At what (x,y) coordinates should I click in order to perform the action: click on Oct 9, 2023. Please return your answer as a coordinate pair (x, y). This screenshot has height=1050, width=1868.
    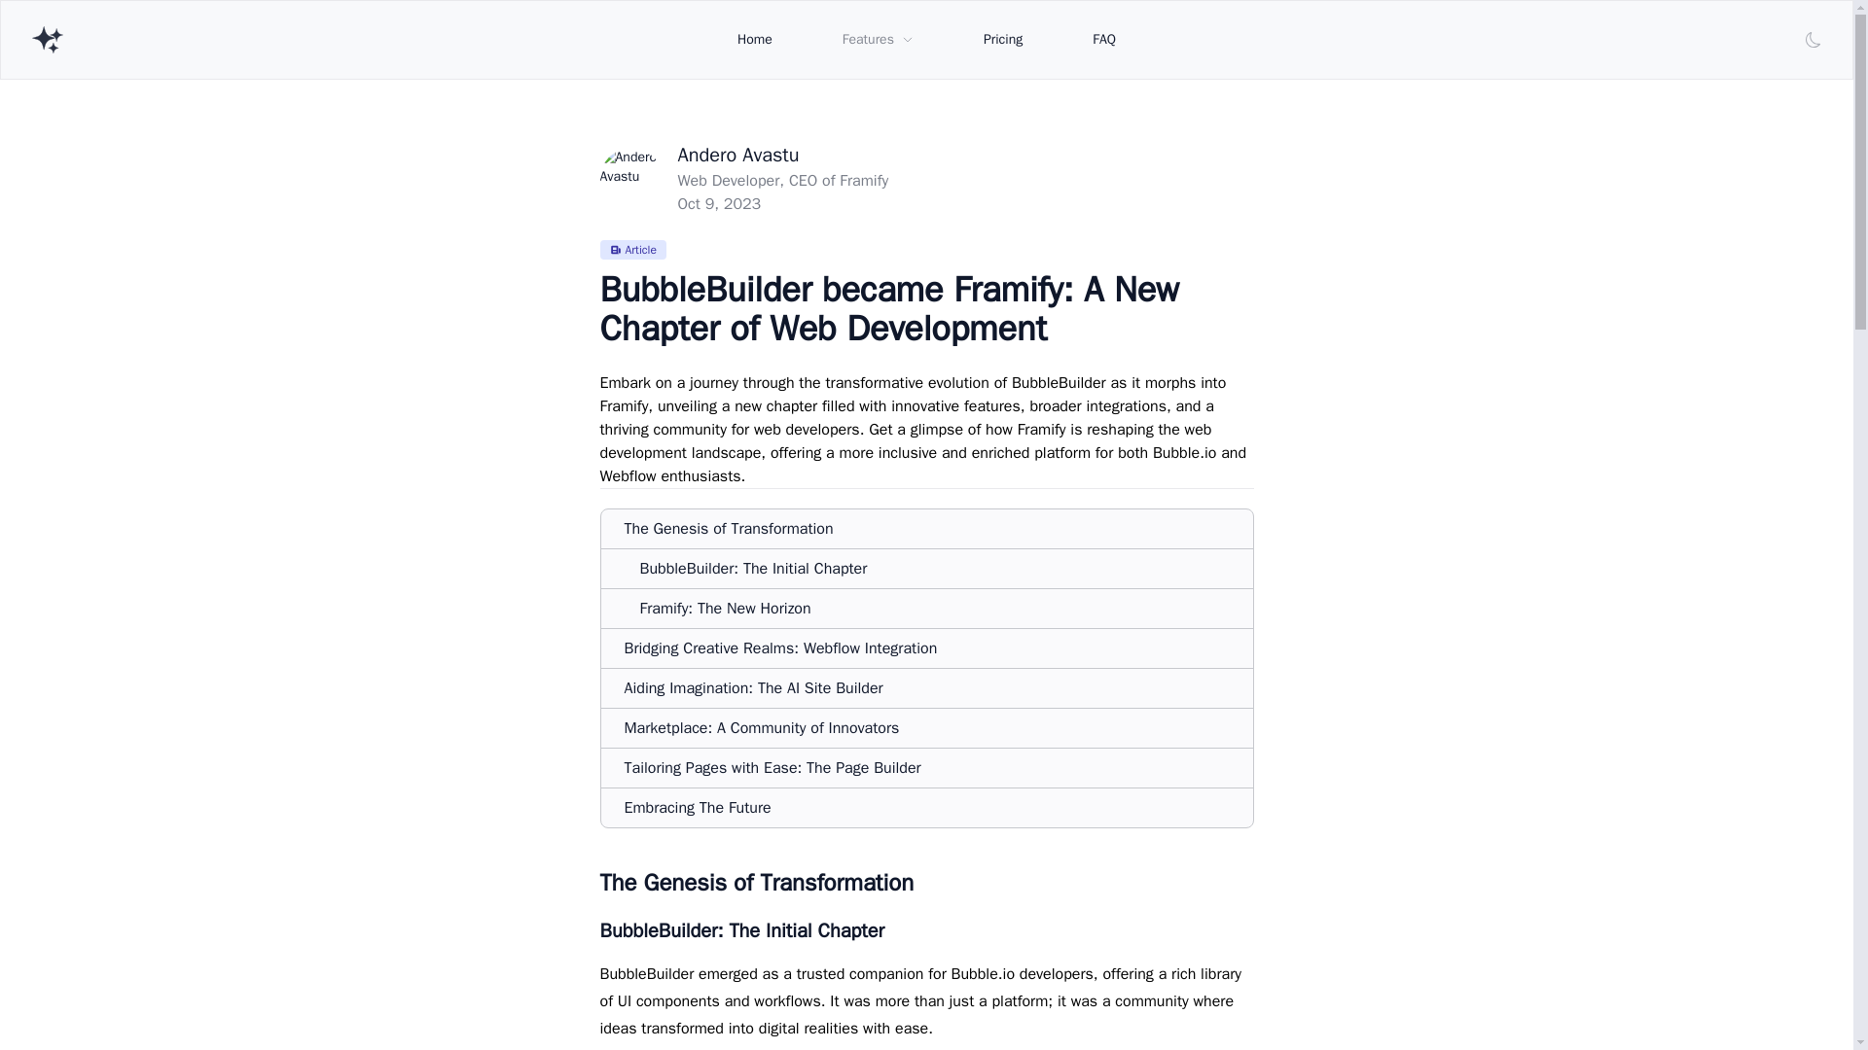
    Looking at the image, I should click on (718, 204).